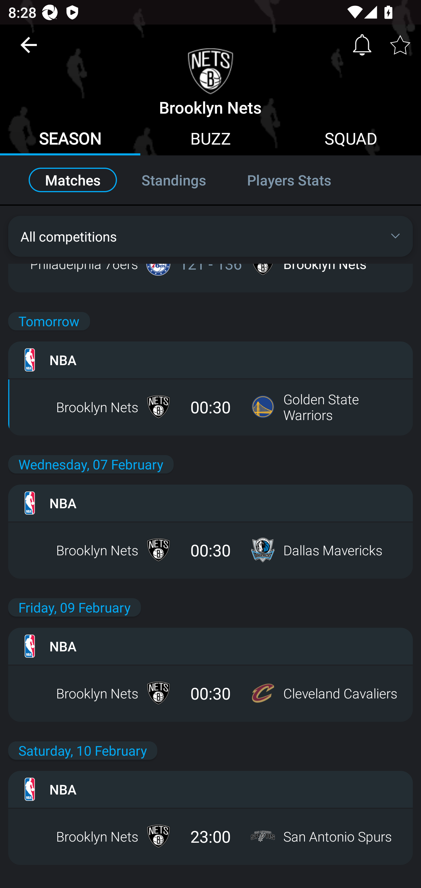 Image resolution: width=421 pixels, height=888 pixels. I want to click on NBA, so click(210, 360).